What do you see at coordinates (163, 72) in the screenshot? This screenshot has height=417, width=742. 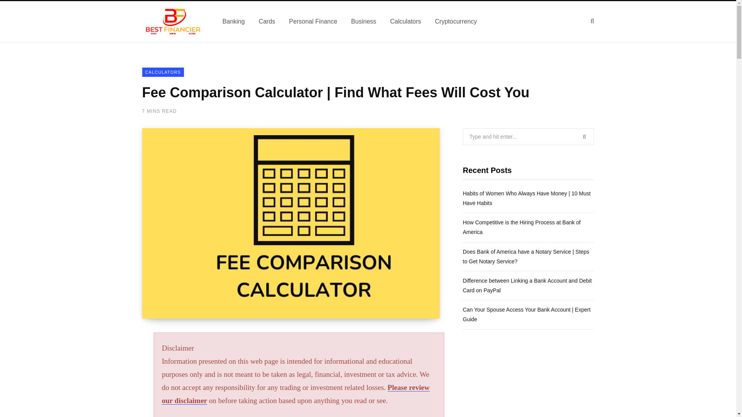 I see `CALCULATORS` at bounding box center [163, 72].